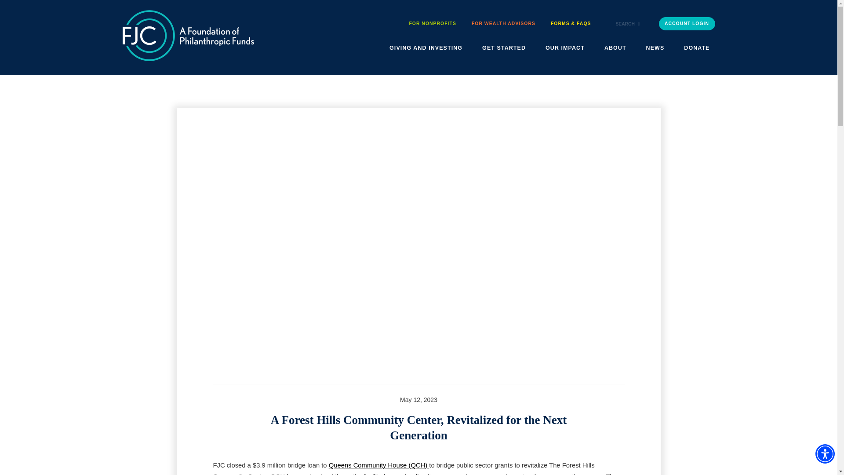 The width and height of the screenshot is (844, 475). What do you see at coordinates (503, 25) in the screenshot?
I see `FOR WEALTH ADVISORS` at bounding box center [503, 25].